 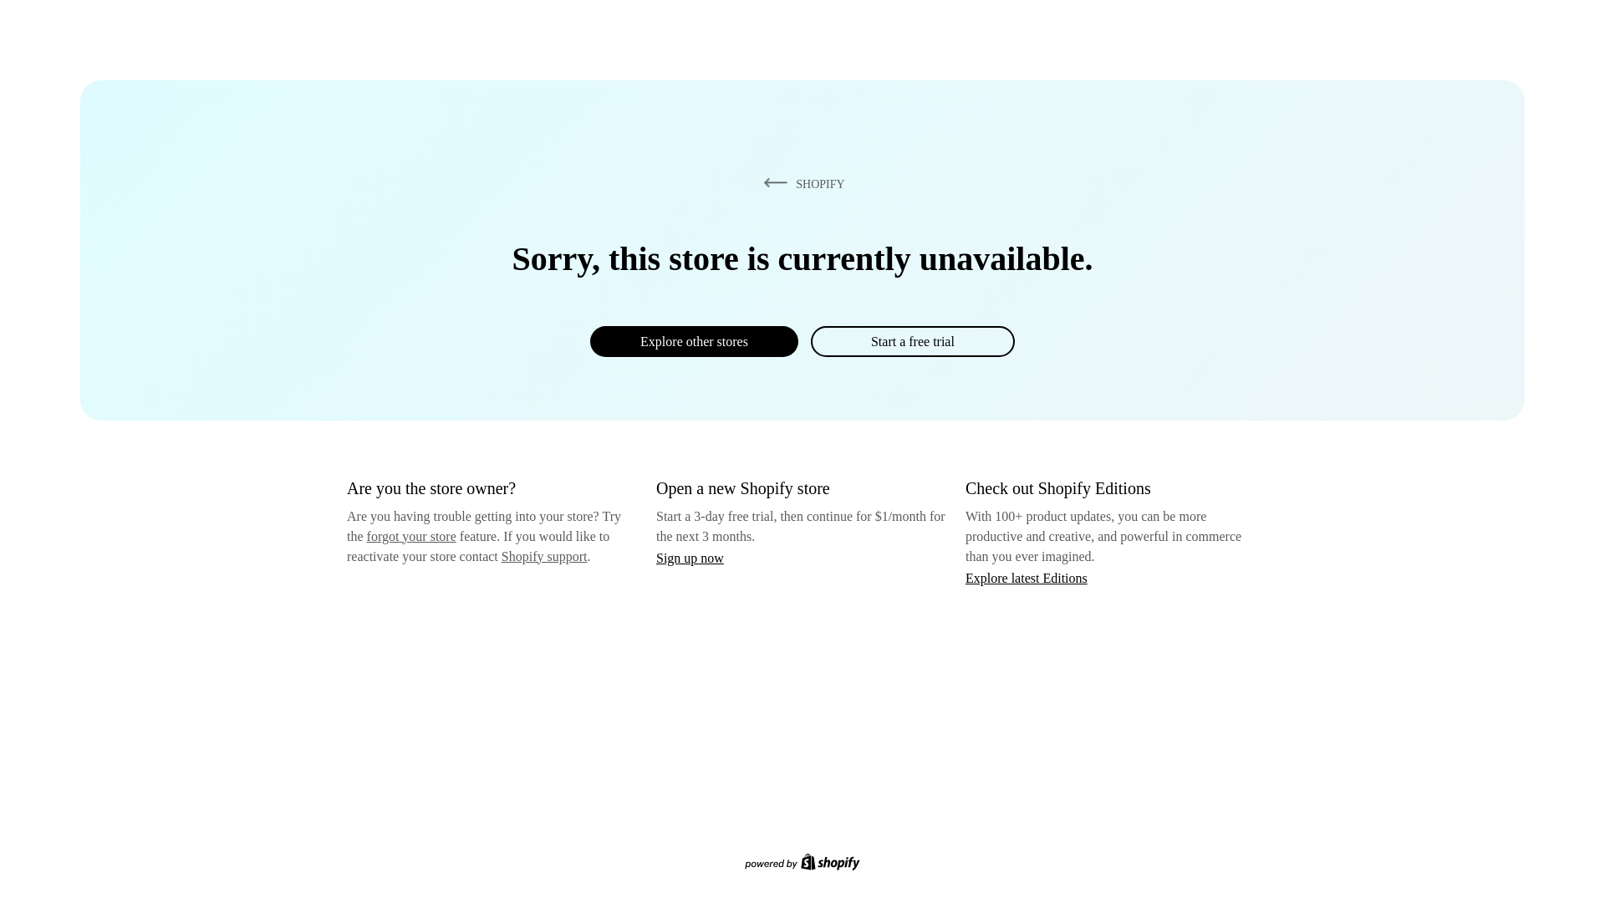 I want to click on Shopify support, so click(x=543, y=555).